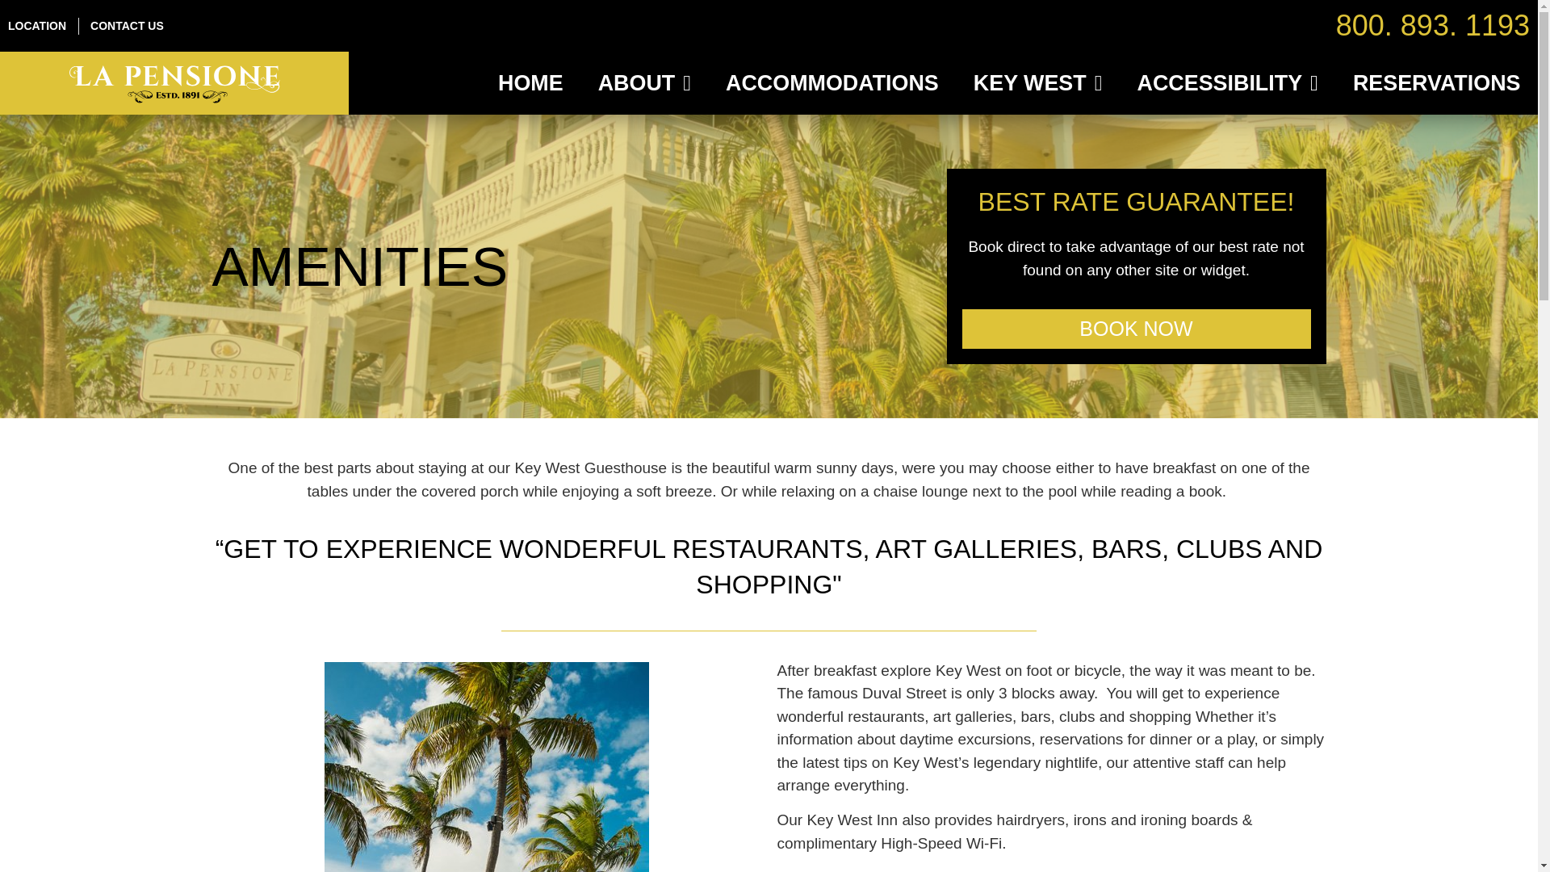  What do you see at coordinates (1227, 82) in the screenshot?
I see `ACCESSIBILITY` at bounding box center [1227, 82].